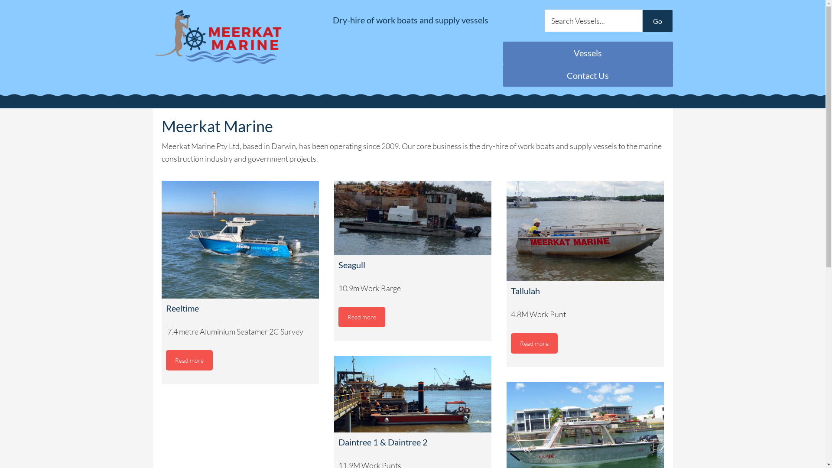 This screenshot has width=832, height=468. Describe the element at coordinates (189, 361) in the screenshot. I see `Read more` at that location.